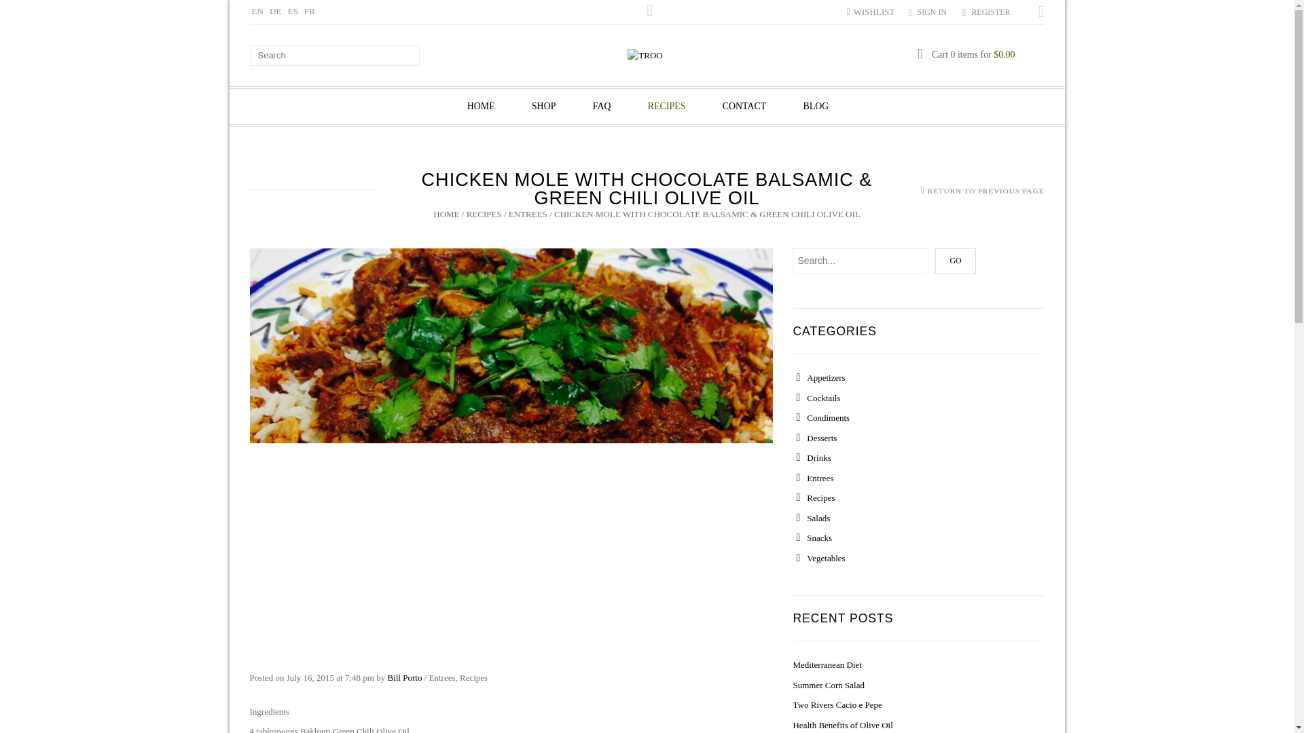  Describe the element at coordinates (871, 11) in the screenshot. I see `WISHLIST` at that location.